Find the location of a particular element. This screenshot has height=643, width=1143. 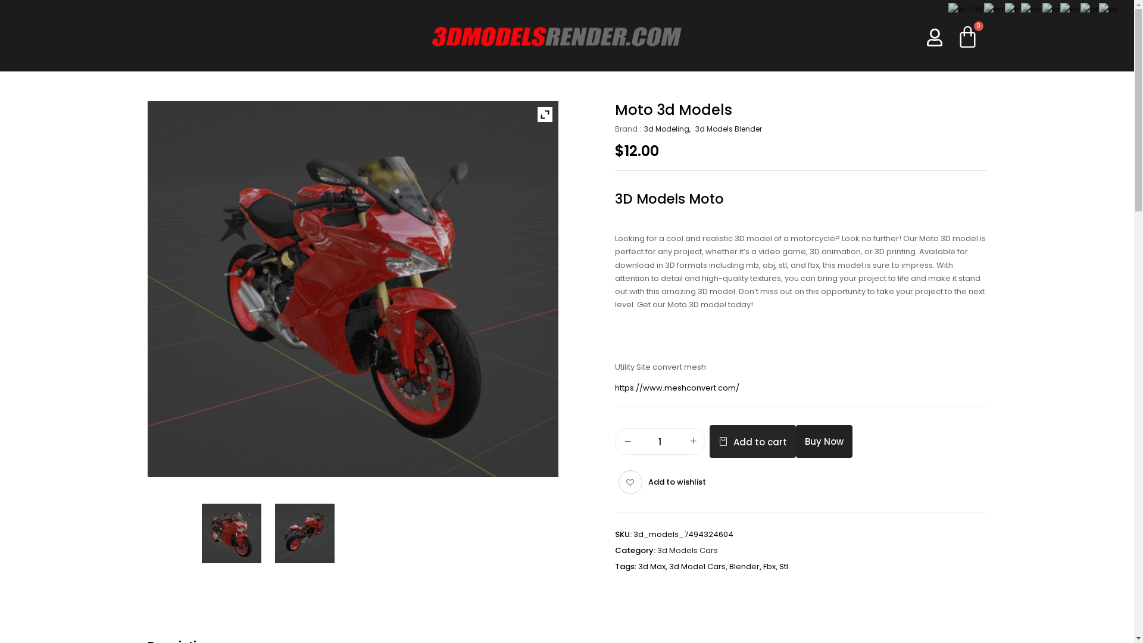

3d Max is located at coordinates (652, 567).